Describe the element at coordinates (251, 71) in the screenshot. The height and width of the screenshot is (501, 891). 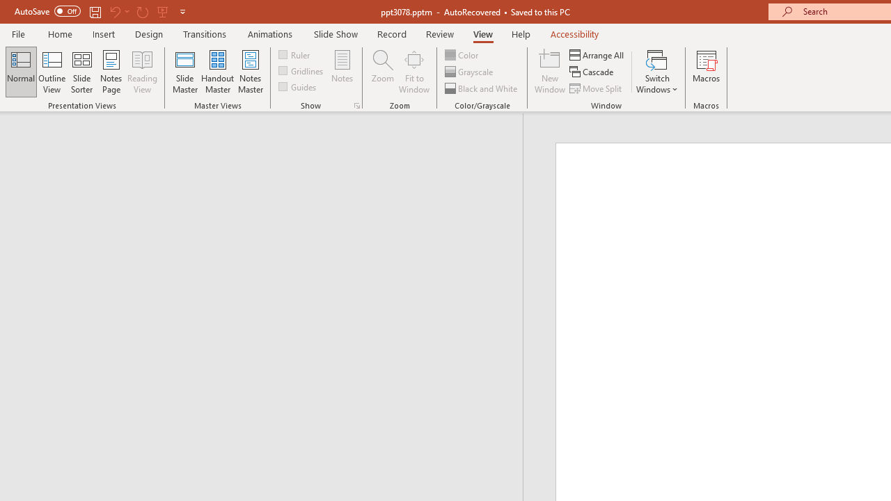
I see `Notes Master` at that location.